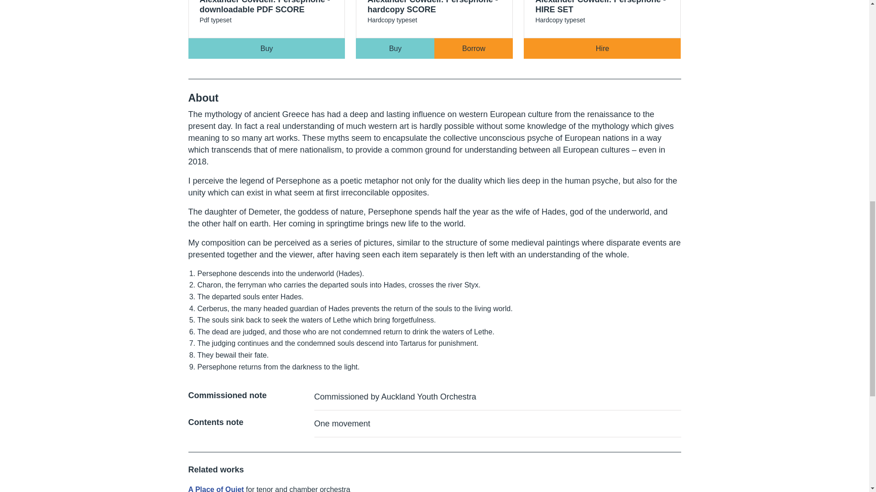  What do you see at coordinates (215, 488) in the screenshot?
I see `Borrow` at bounding box center [215, 488].